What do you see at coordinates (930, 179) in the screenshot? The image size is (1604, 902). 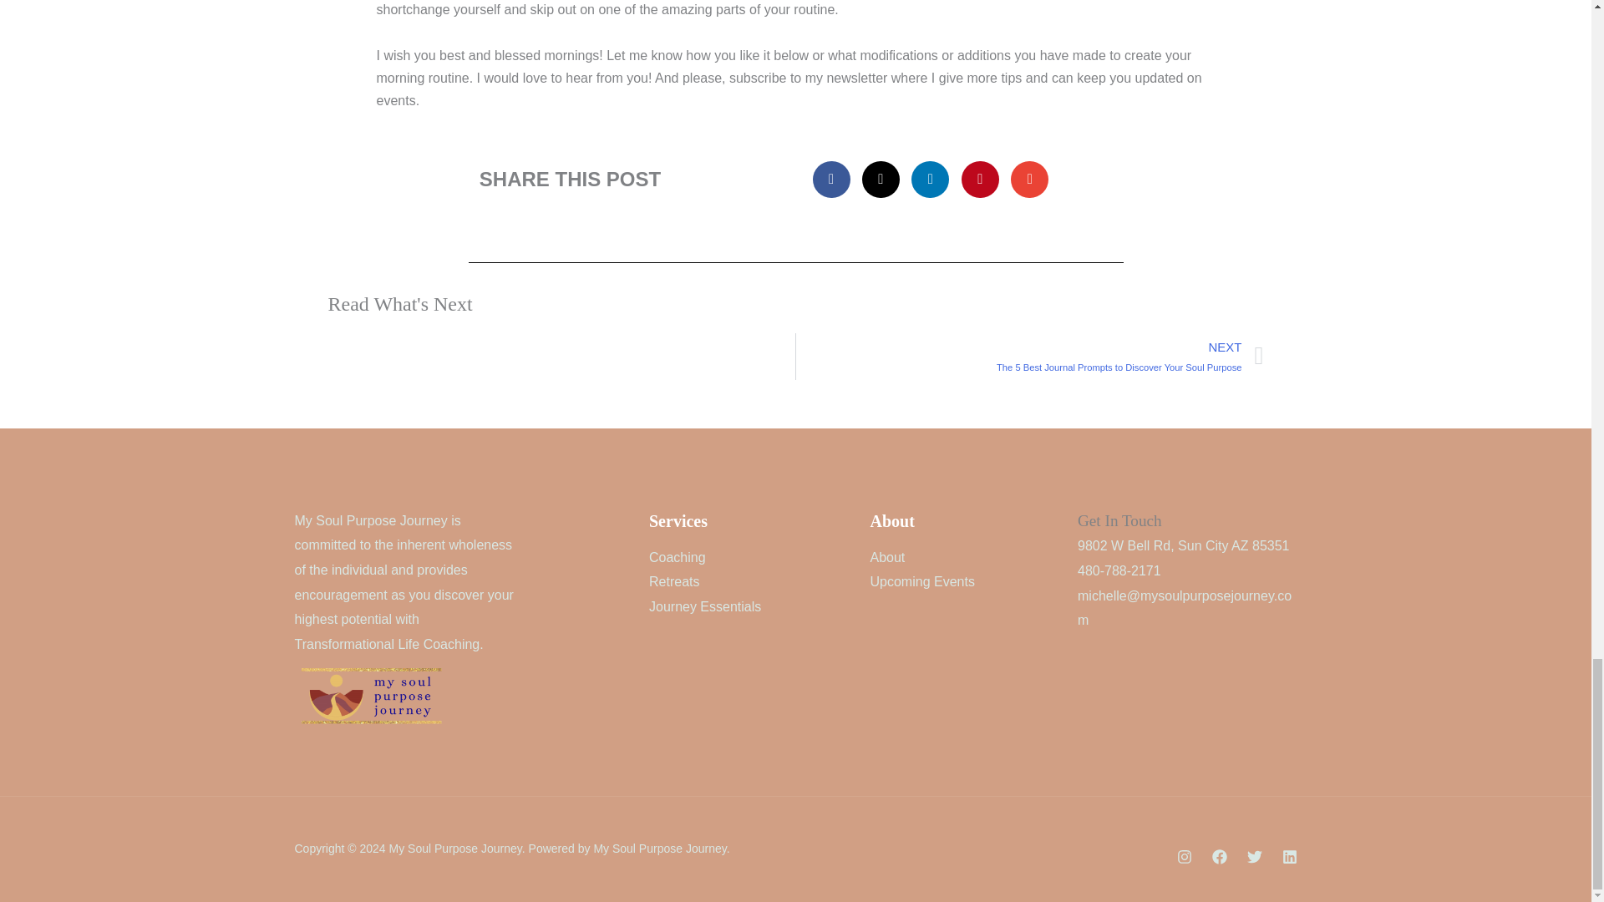 I see `Share on linkedin` at bounding box center [930, 179].